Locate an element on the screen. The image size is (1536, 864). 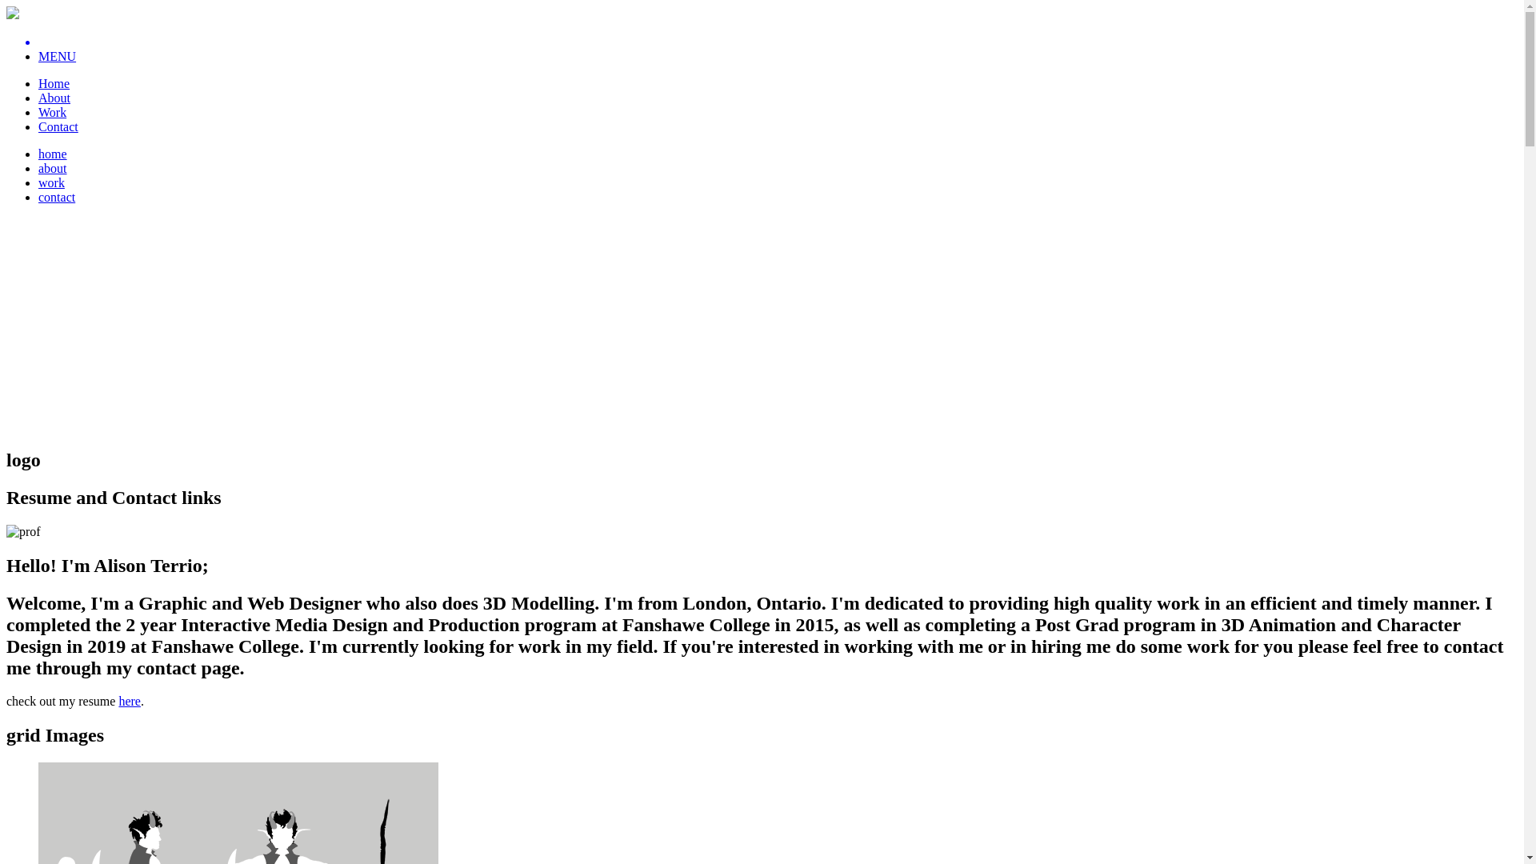
about is located at coordinates (53, 168).